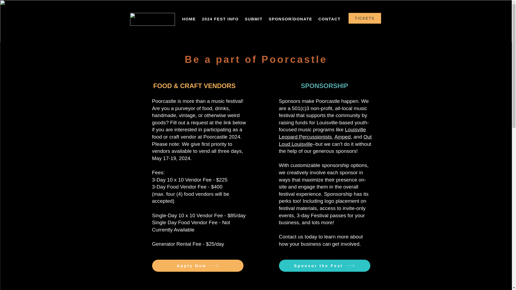 This screenshot has height=290, width=516. Describe the element at coordinates (342, 136) in the screenshot. I see `Amped` at that location.